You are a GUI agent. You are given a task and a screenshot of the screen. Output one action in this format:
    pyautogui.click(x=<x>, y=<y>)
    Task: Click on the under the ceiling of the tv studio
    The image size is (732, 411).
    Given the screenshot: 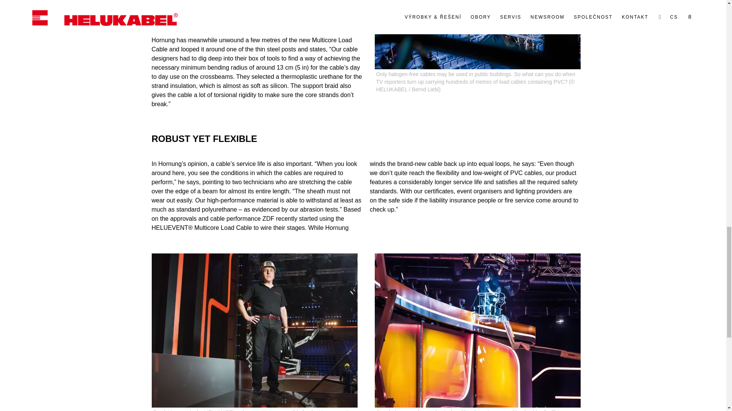 What is the action you would take?
    pyautogui.click(x=477, y=35)
    